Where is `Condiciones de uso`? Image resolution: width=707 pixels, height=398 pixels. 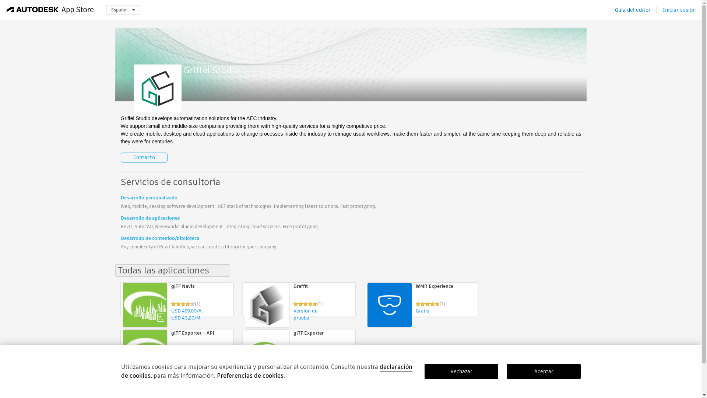
Condiciones de uso is located at coordinates (228, 389).